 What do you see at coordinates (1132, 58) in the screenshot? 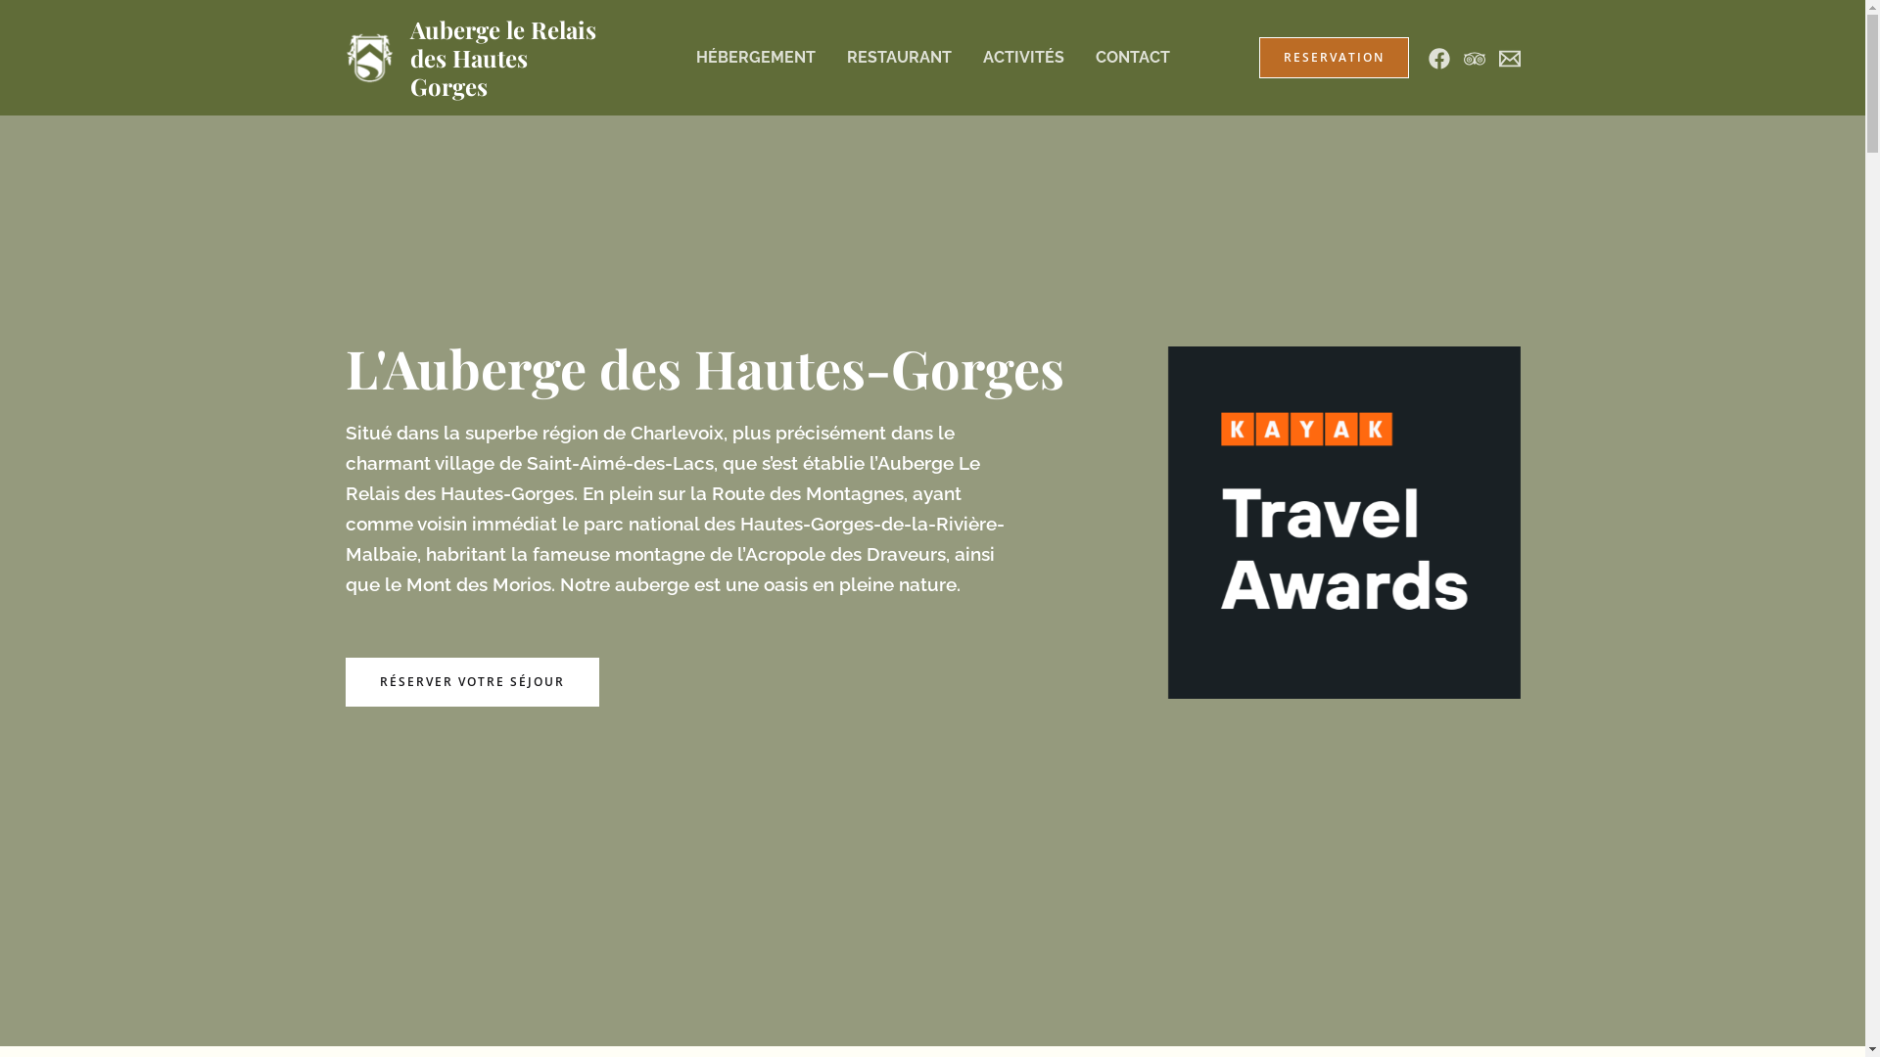
I see `CONTACT` at bounding box center [1132, 58].